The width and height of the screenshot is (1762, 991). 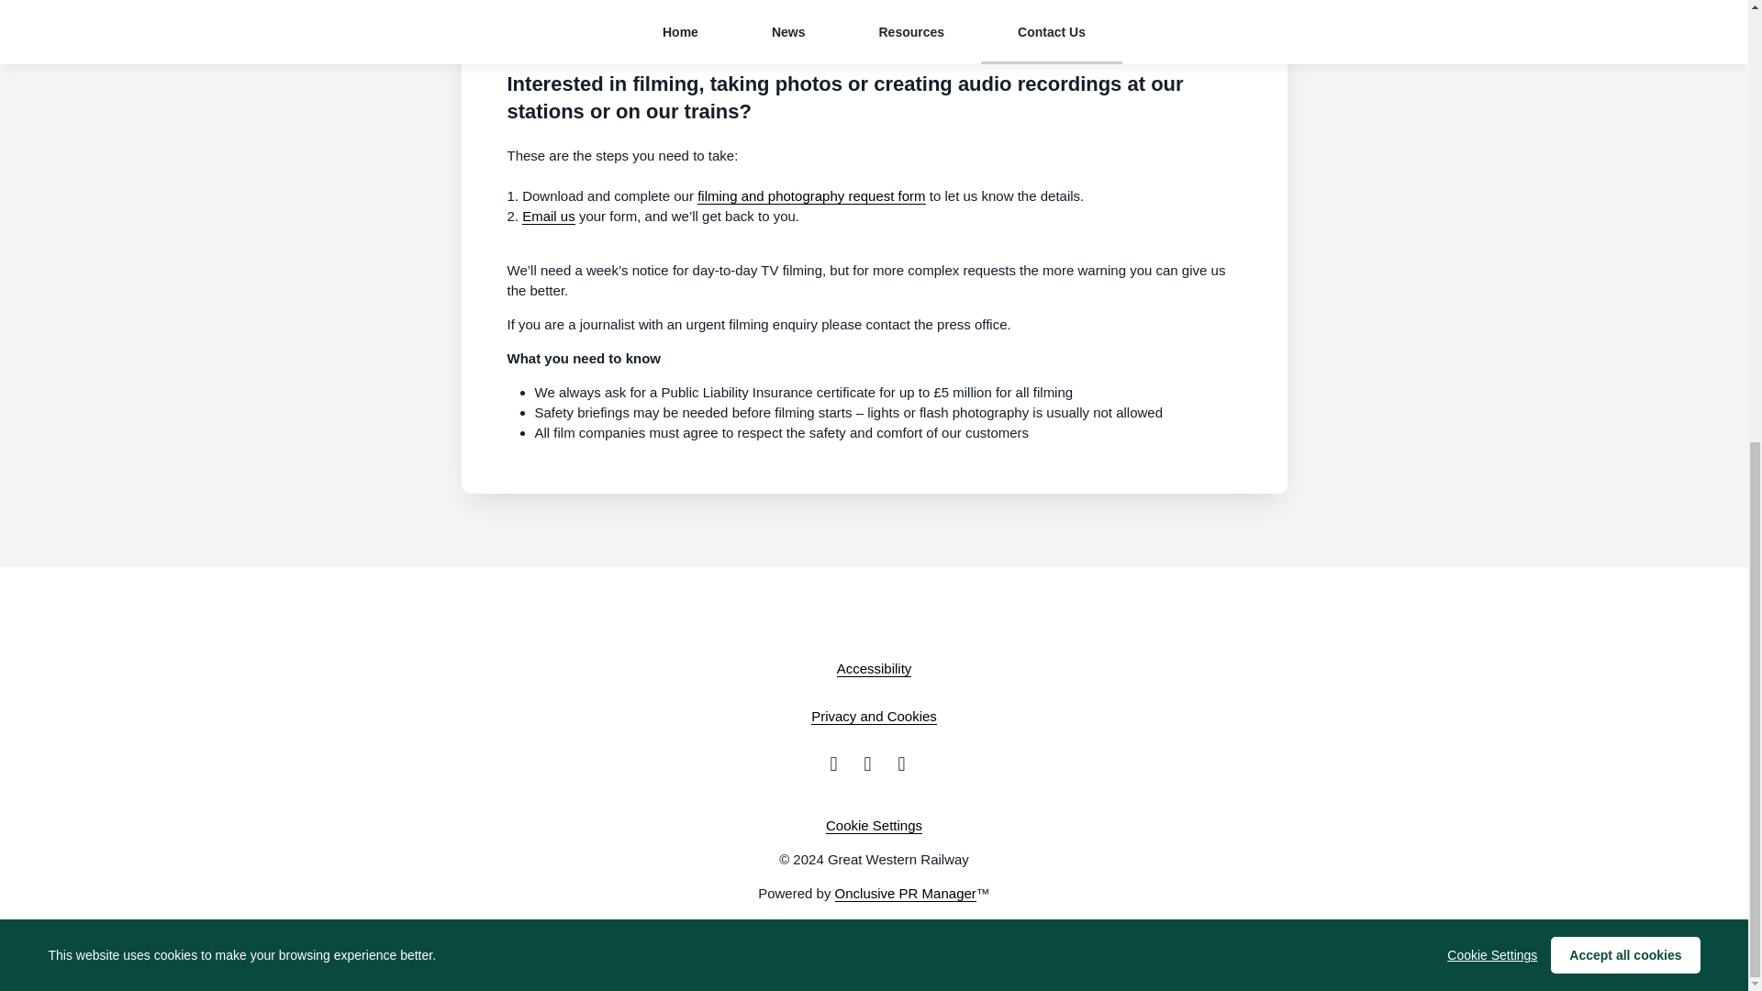 I want to click on Accessibility, so click(x=875, y=668).